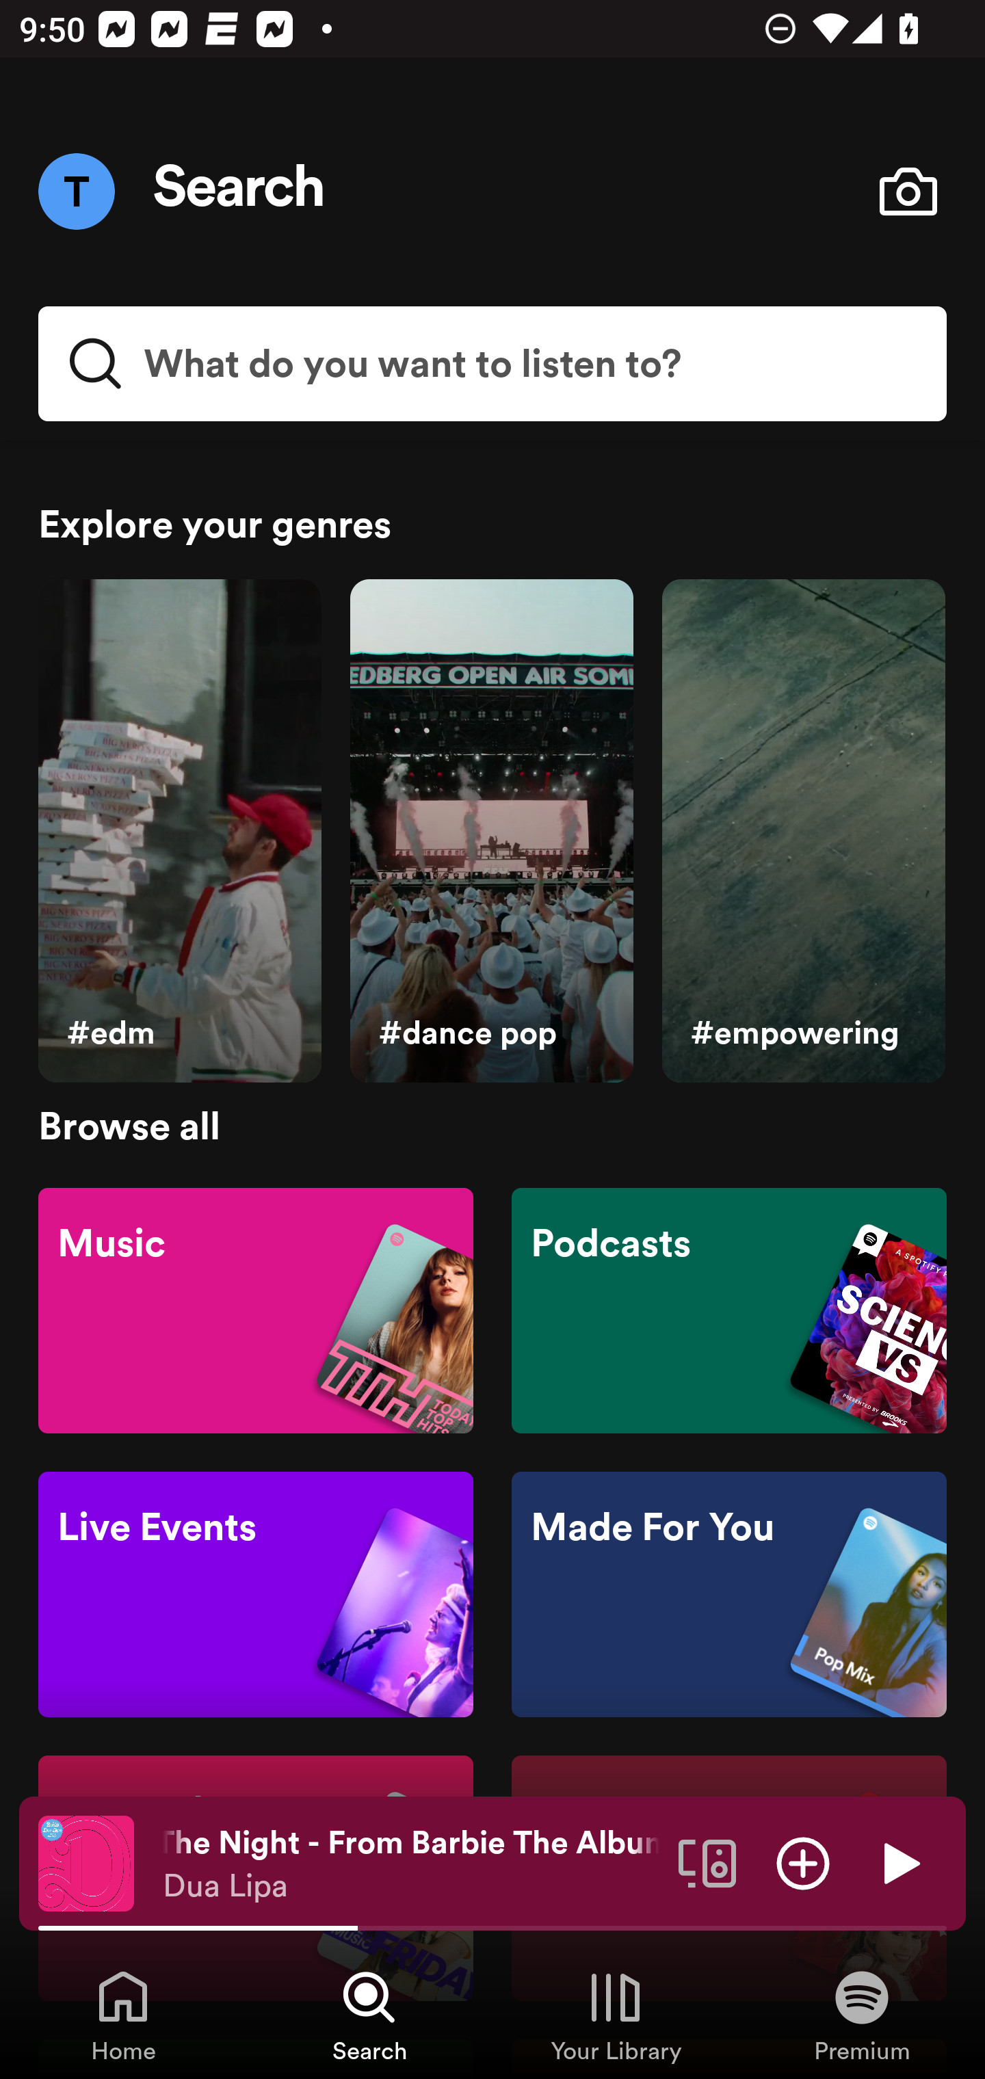 The height and width of the screenshot is (2079, 985). What do you see at coordinates (707, 1862) in the screenshot?
I see `Connect to a device. Opens the devices menu` at bounding box center [707, 1862].